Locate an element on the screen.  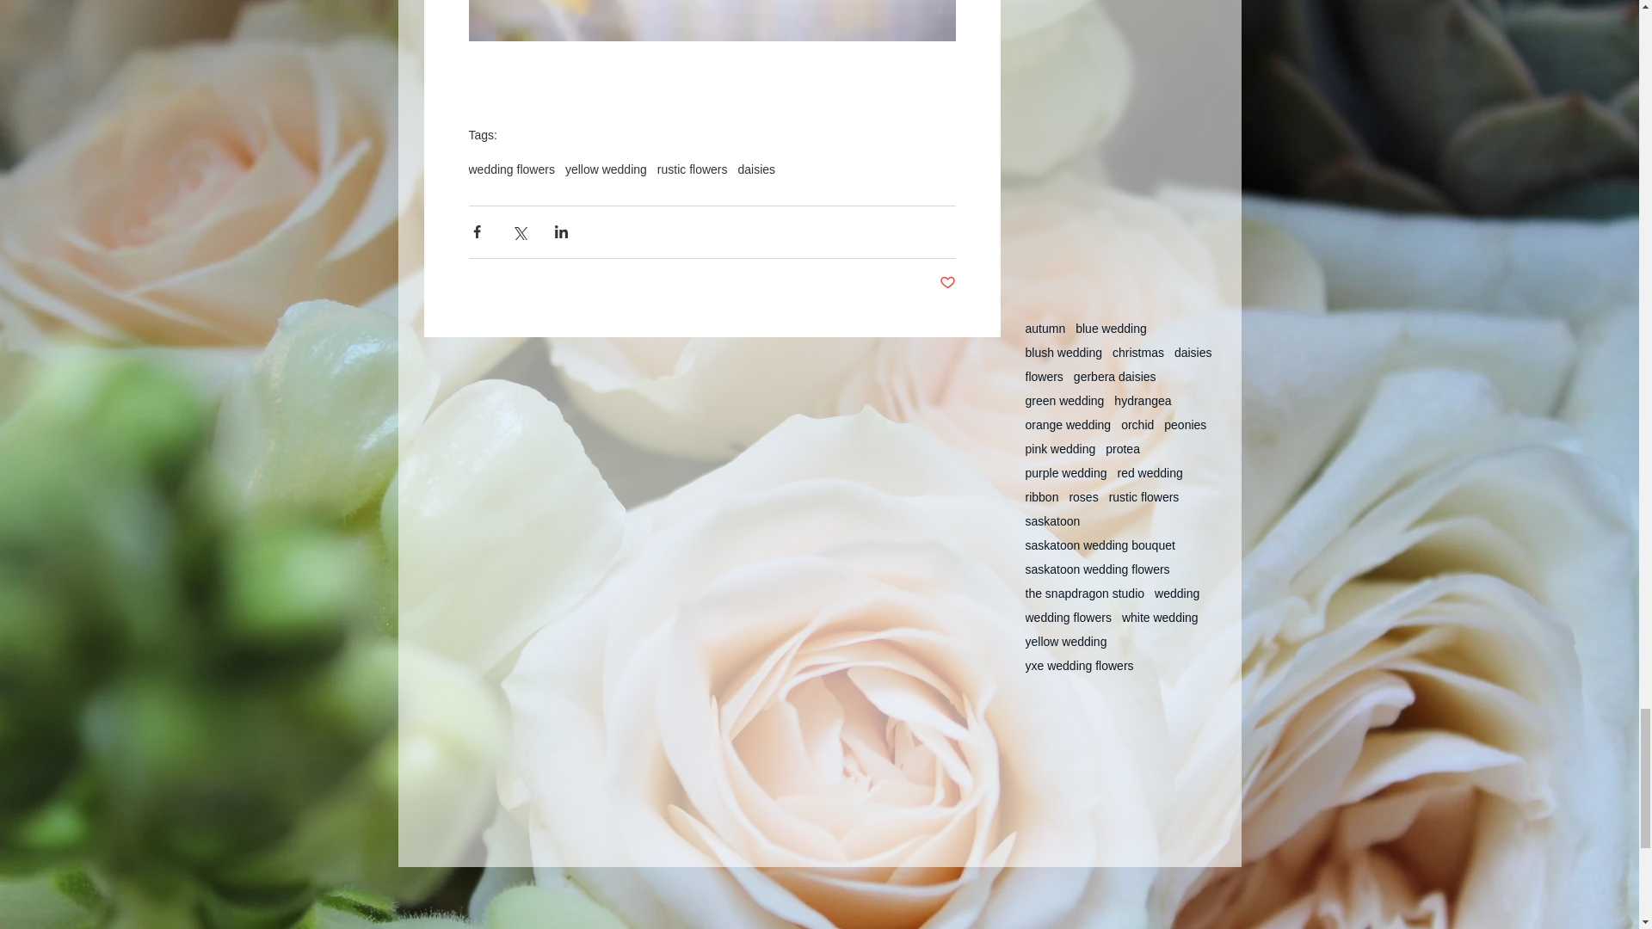
blue wedding is located at coordinates (1110, 328).